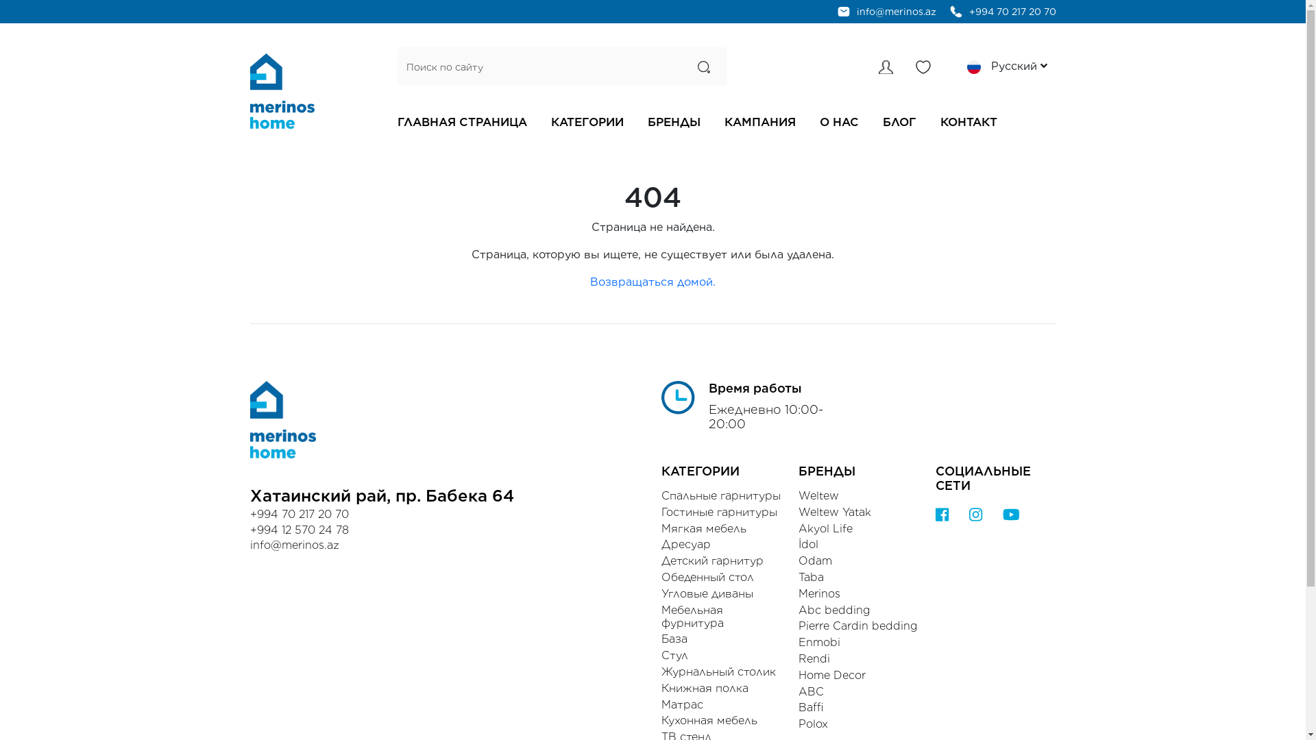 This screenshot has width=1316, height=740. What do you see at coordinates (858, 707) in the screenshot?
I see `Baffi` at bounding box center [858, 707].